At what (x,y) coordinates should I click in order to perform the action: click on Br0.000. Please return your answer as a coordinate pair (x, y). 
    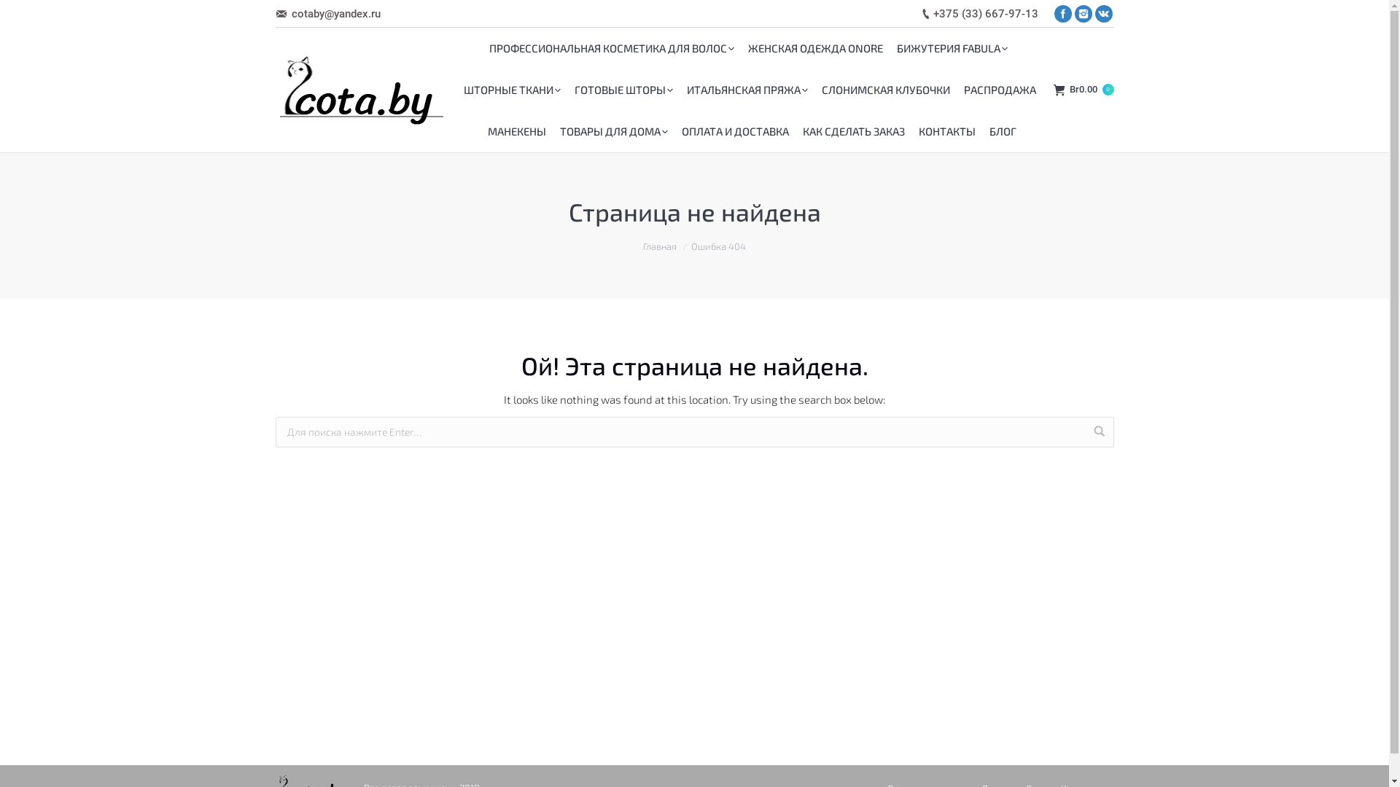
    Looking at the image, I should click on (1084, 90).